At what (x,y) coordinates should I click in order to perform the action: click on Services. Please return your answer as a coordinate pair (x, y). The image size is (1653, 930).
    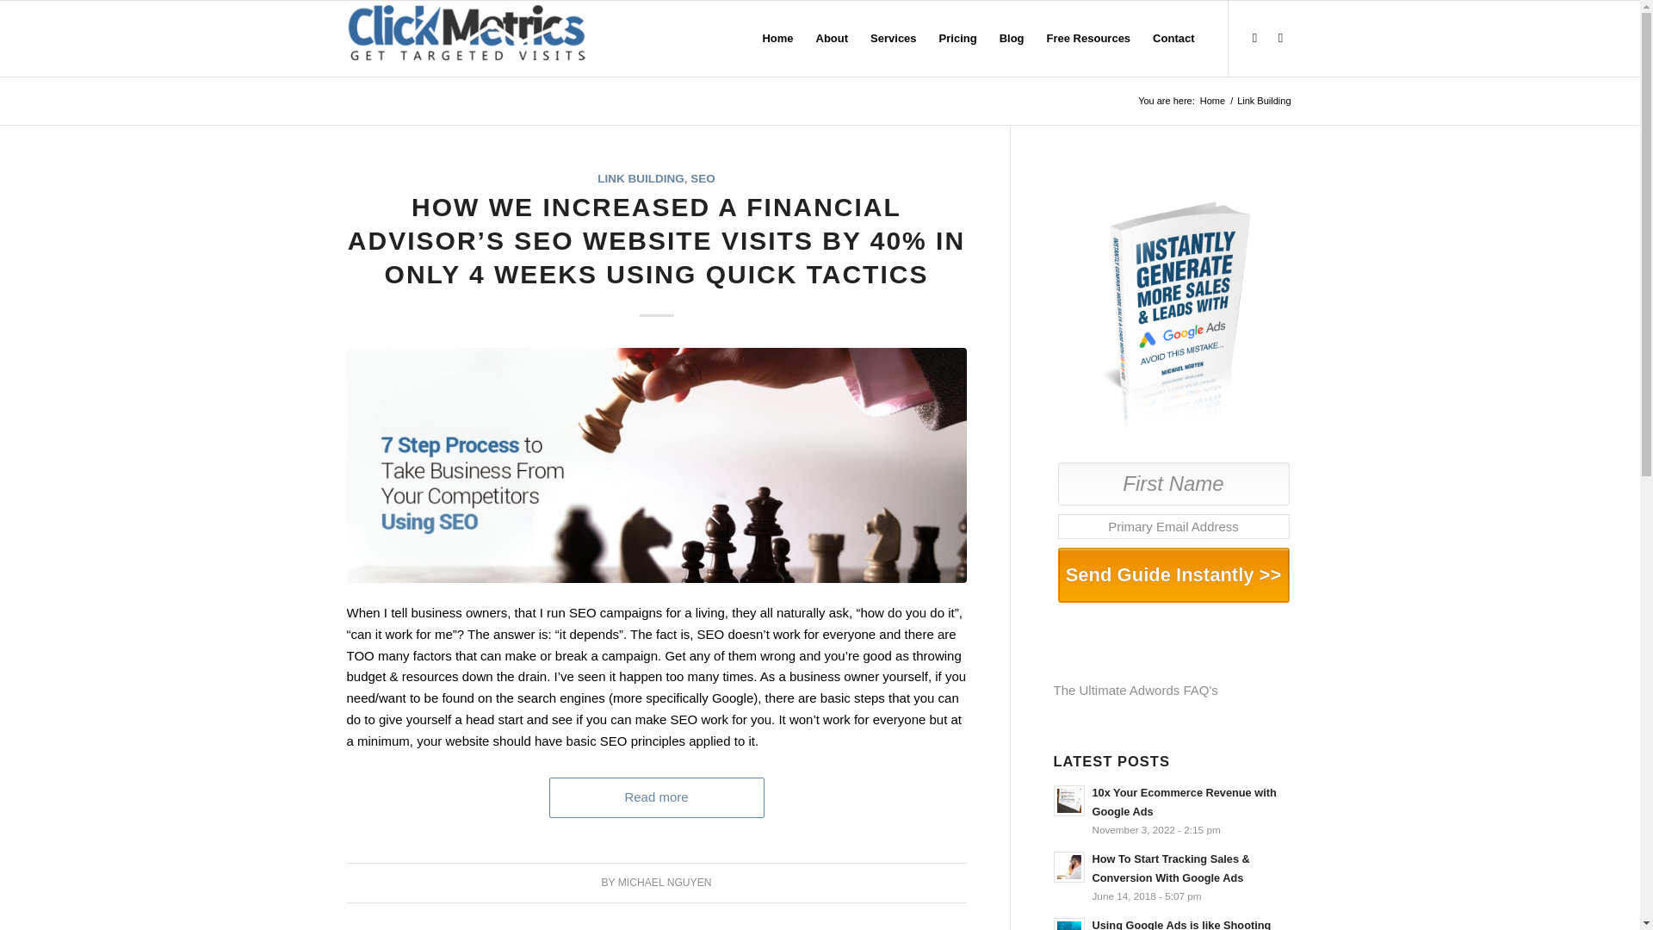
    Looking at the image, I should click on (894, 38).